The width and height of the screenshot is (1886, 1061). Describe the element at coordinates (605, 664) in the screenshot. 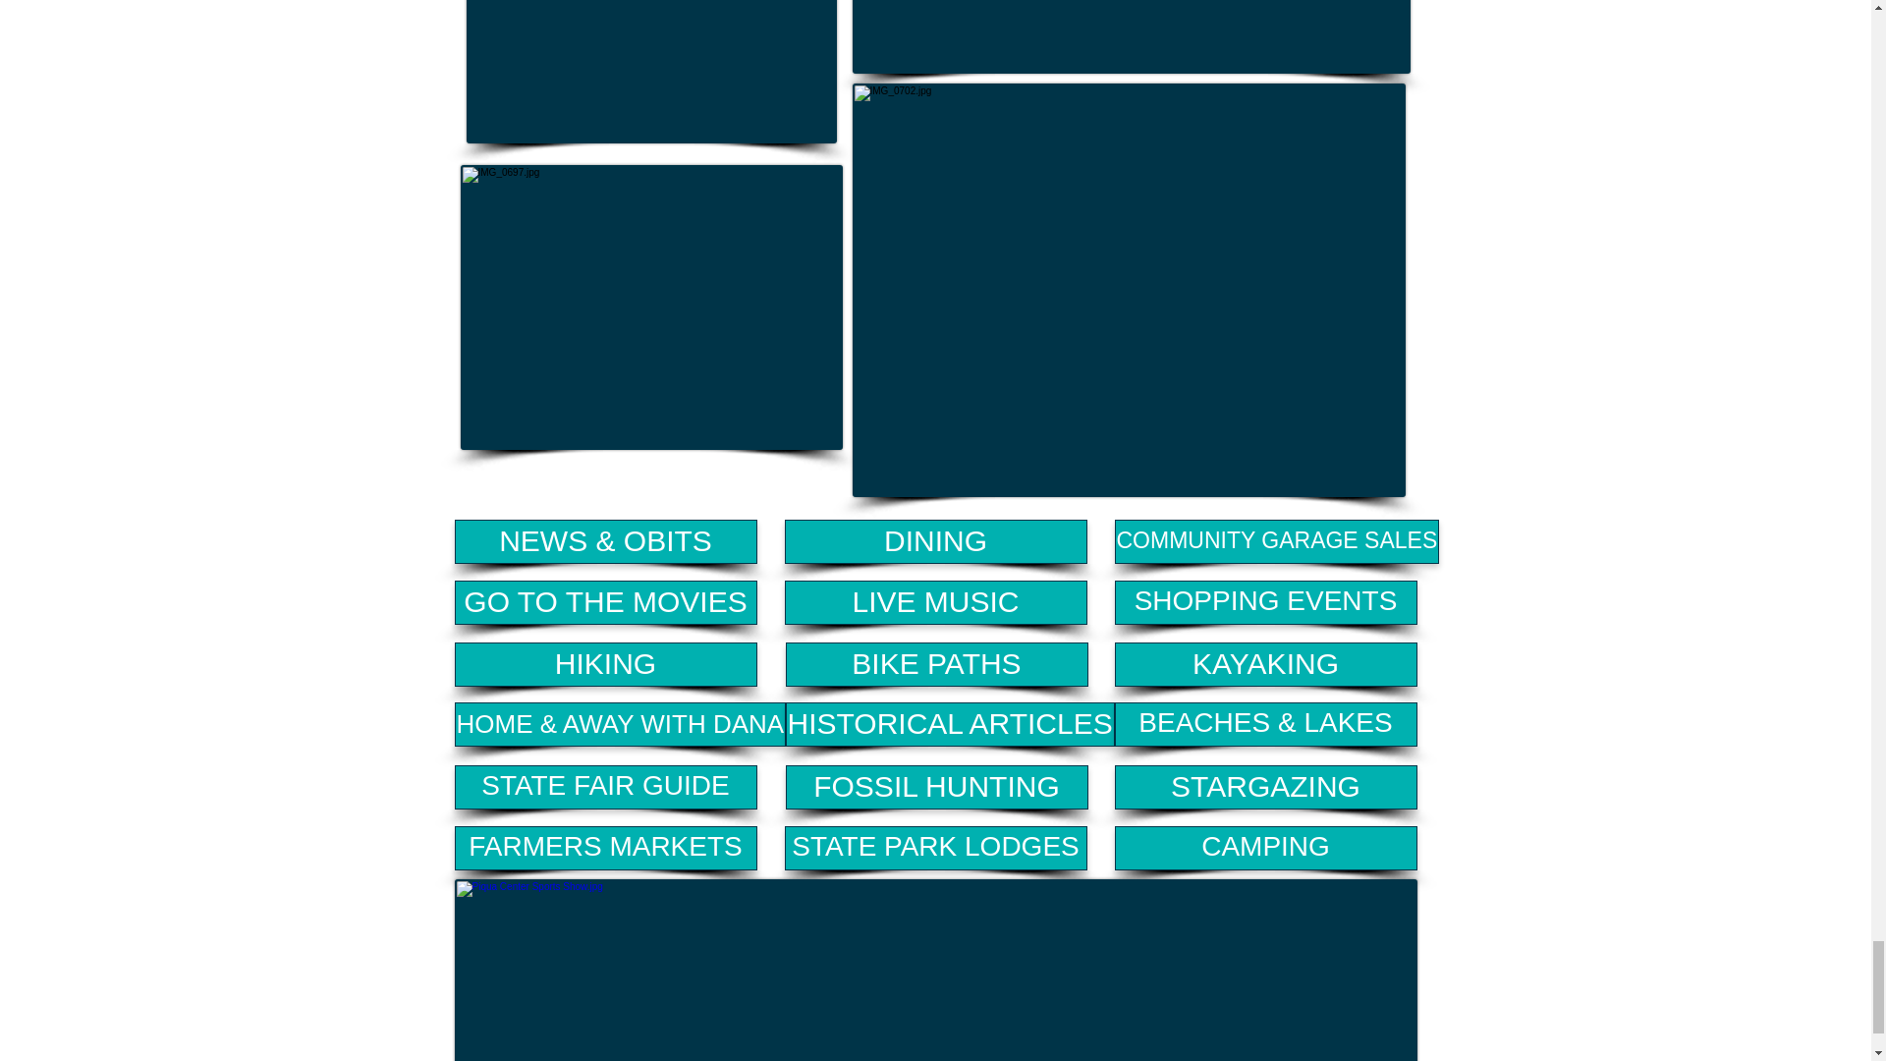

I see `HIKING` at that location.